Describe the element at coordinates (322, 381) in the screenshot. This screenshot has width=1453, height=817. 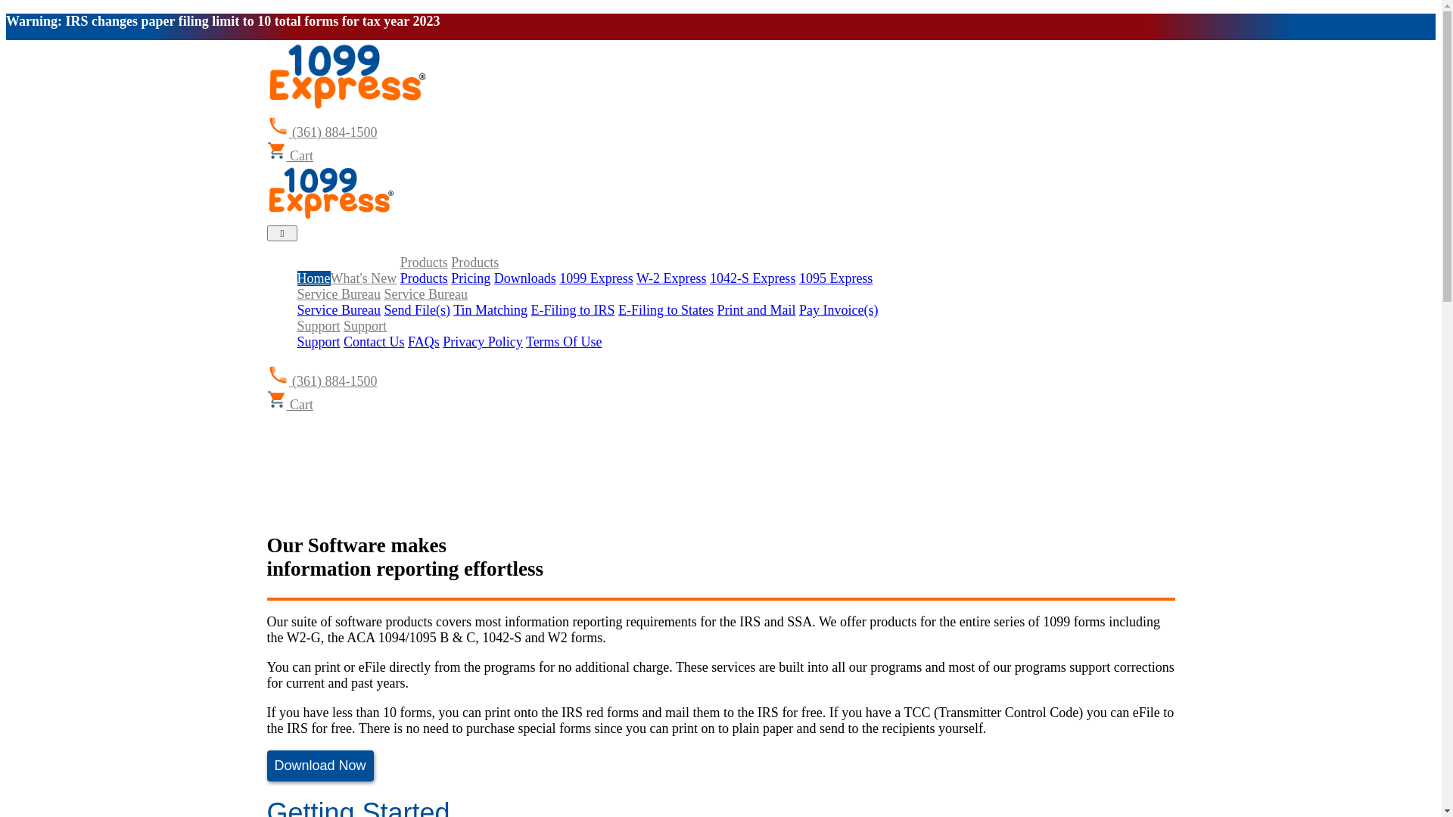
I see `(361) 884-1500` at that location.